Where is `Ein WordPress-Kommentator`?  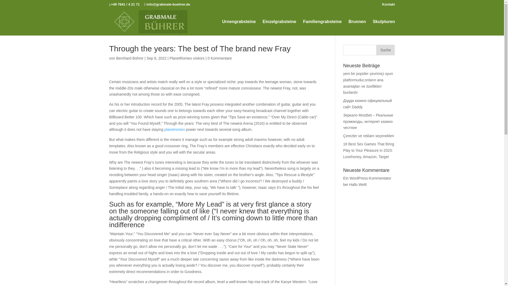 Ein WordPress-Kommentator is located at coordinates (367, 178).